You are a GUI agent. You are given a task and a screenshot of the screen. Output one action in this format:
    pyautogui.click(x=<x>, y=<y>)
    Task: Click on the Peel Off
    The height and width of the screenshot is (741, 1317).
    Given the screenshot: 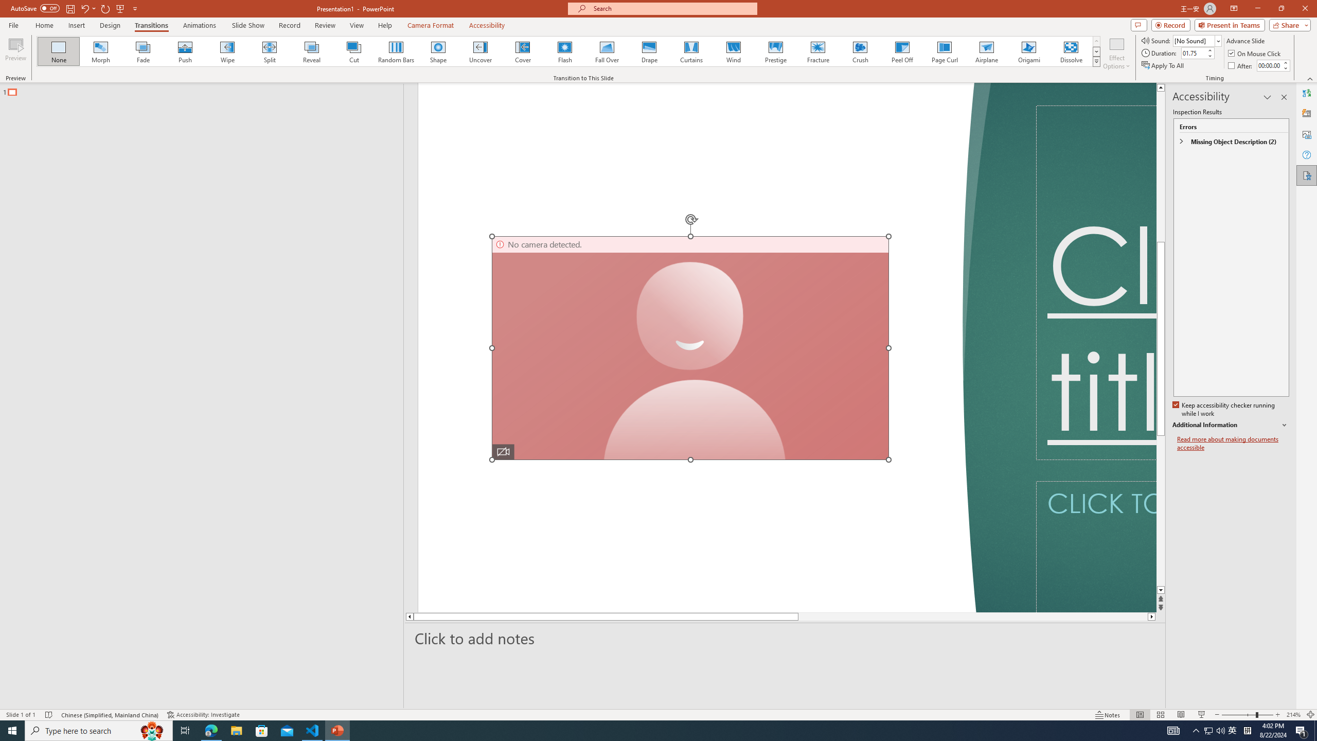 What is the action you would take?
    pyautogui.click(x=902, y=51)
    